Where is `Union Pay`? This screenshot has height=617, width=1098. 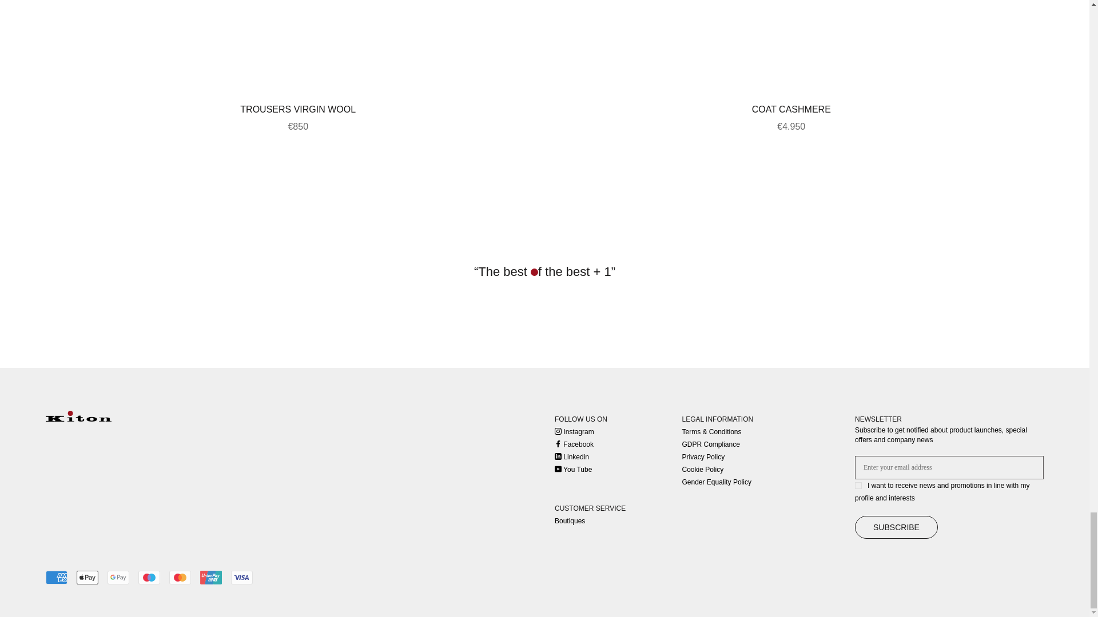
Union Pay is located at coordinates (210, 577).